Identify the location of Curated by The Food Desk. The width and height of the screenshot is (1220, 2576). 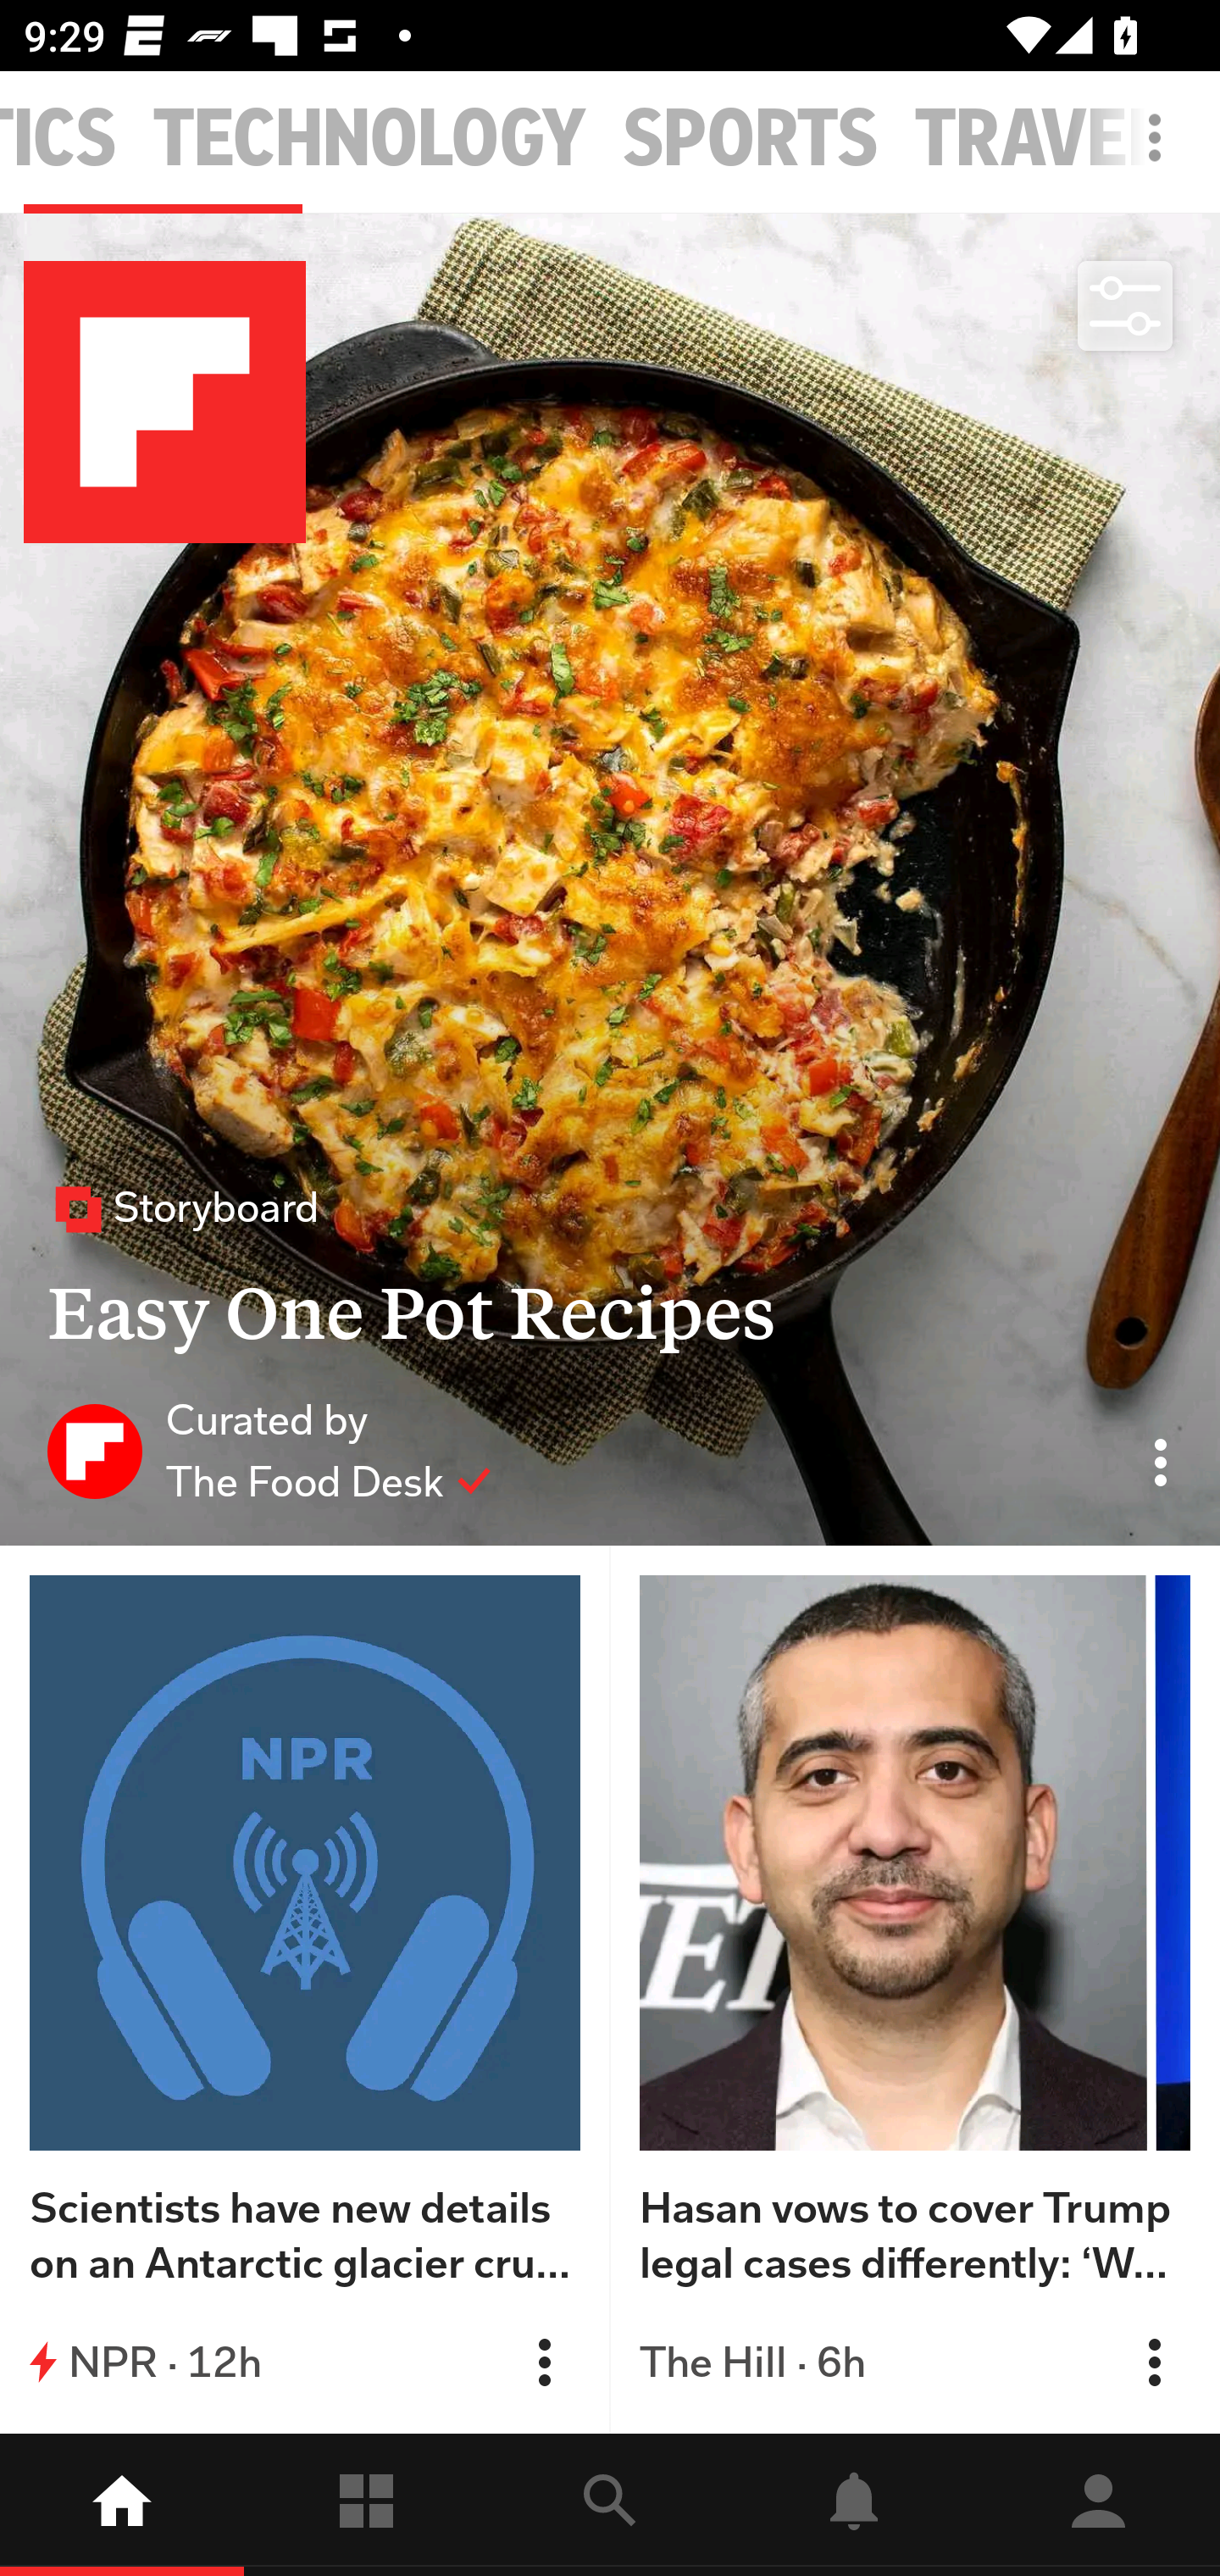
(269, 1450).